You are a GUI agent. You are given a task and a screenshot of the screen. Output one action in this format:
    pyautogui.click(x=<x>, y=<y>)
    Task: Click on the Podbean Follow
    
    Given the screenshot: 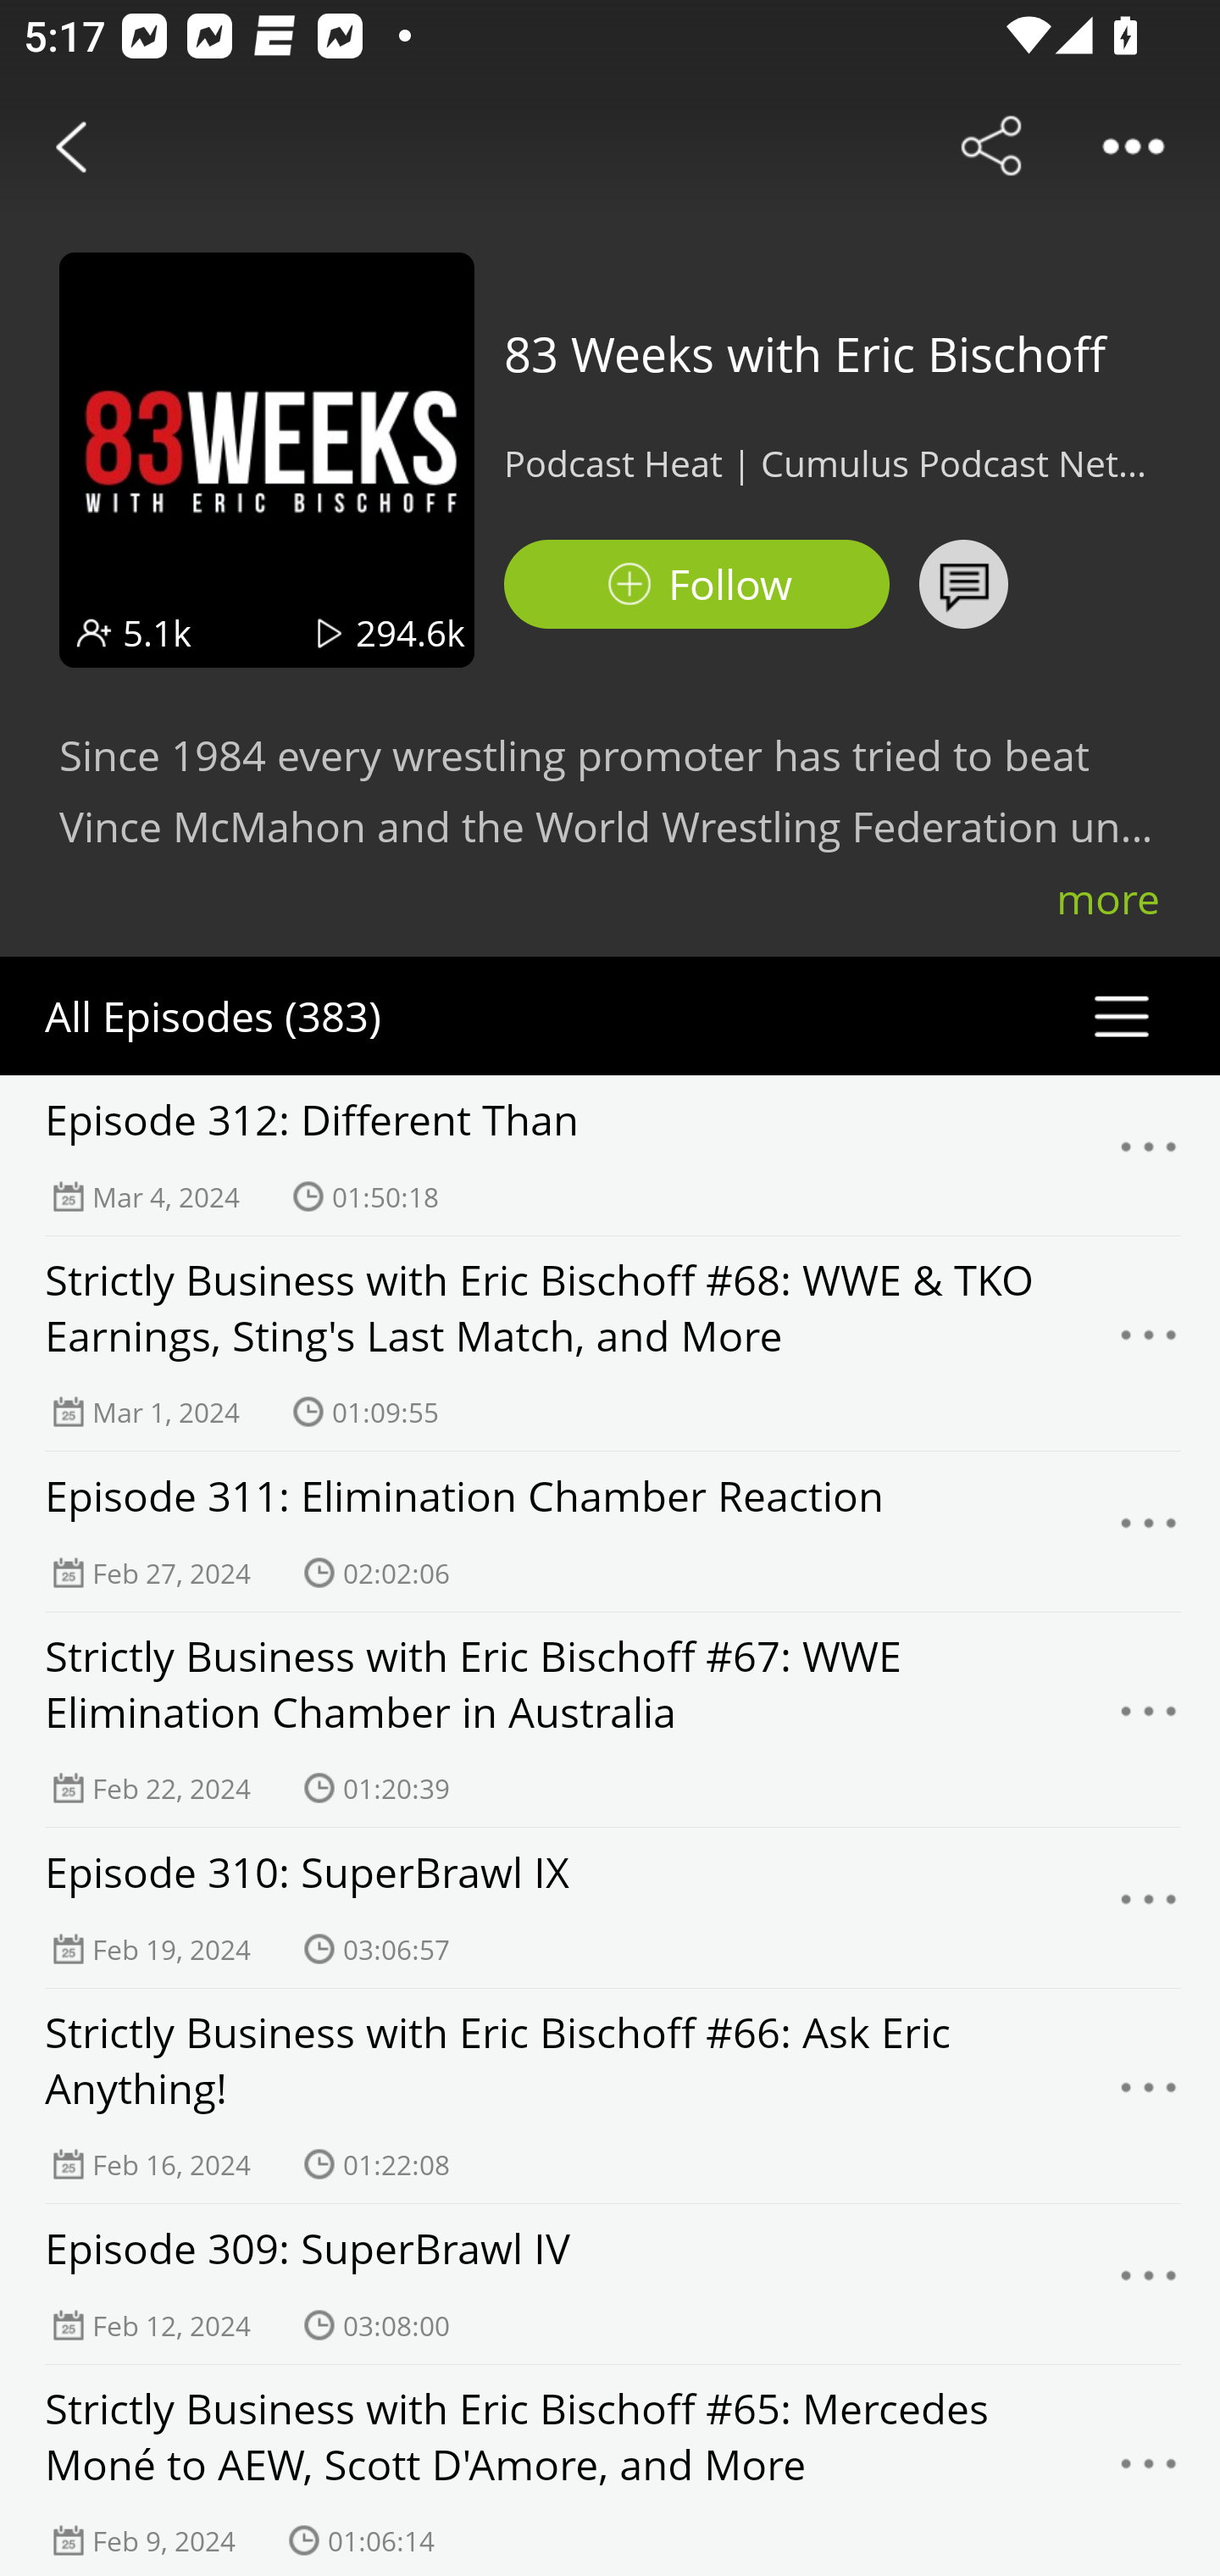 What is the action you would take?
    pyautogui.click(x=696, y=585)
    